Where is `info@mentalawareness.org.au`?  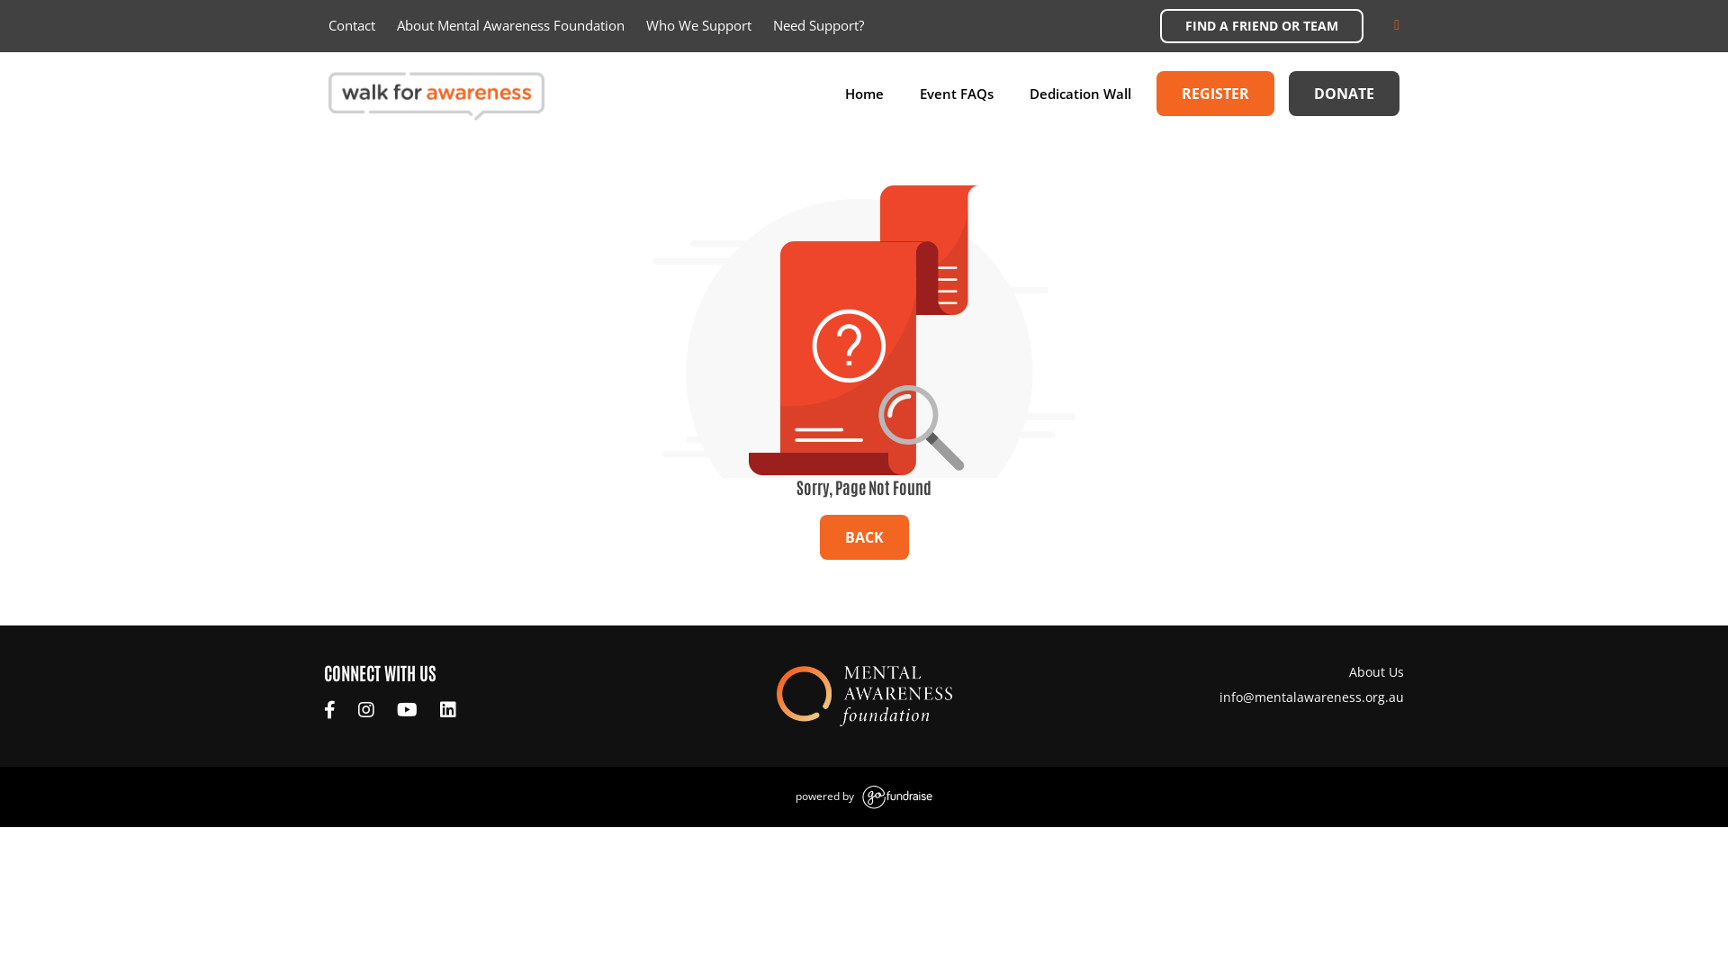
info@mentalawareness.org.au is located at coordinates (1312, 697).